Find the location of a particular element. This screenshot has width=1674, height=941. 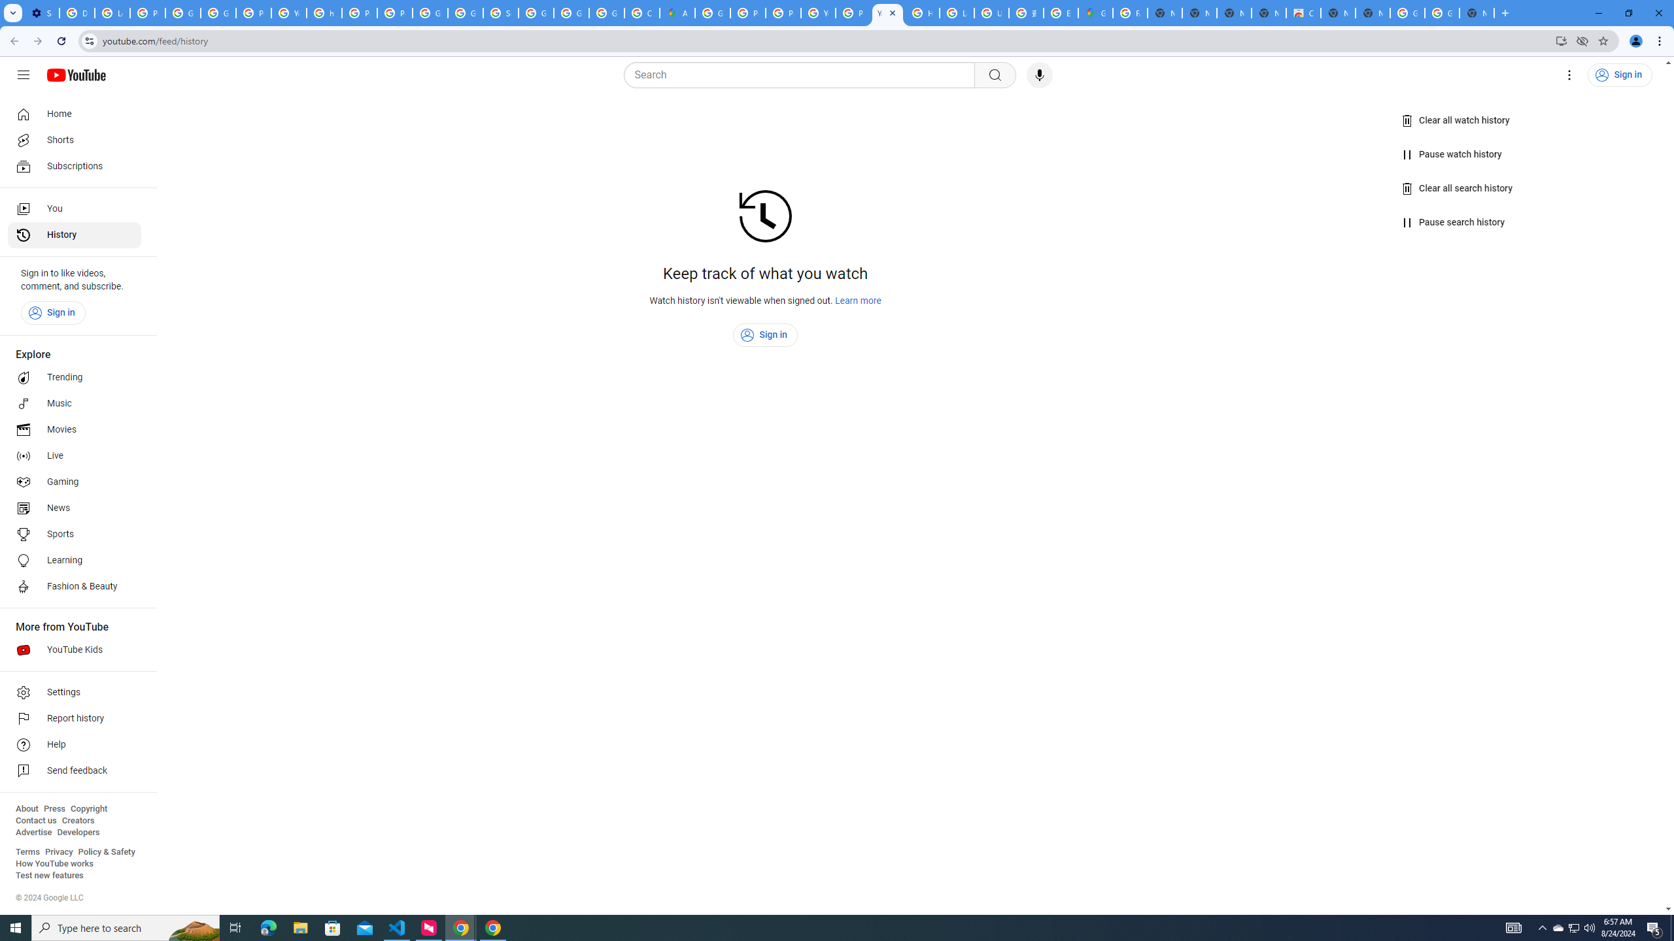

Movies is located at coordinates (75, 430).